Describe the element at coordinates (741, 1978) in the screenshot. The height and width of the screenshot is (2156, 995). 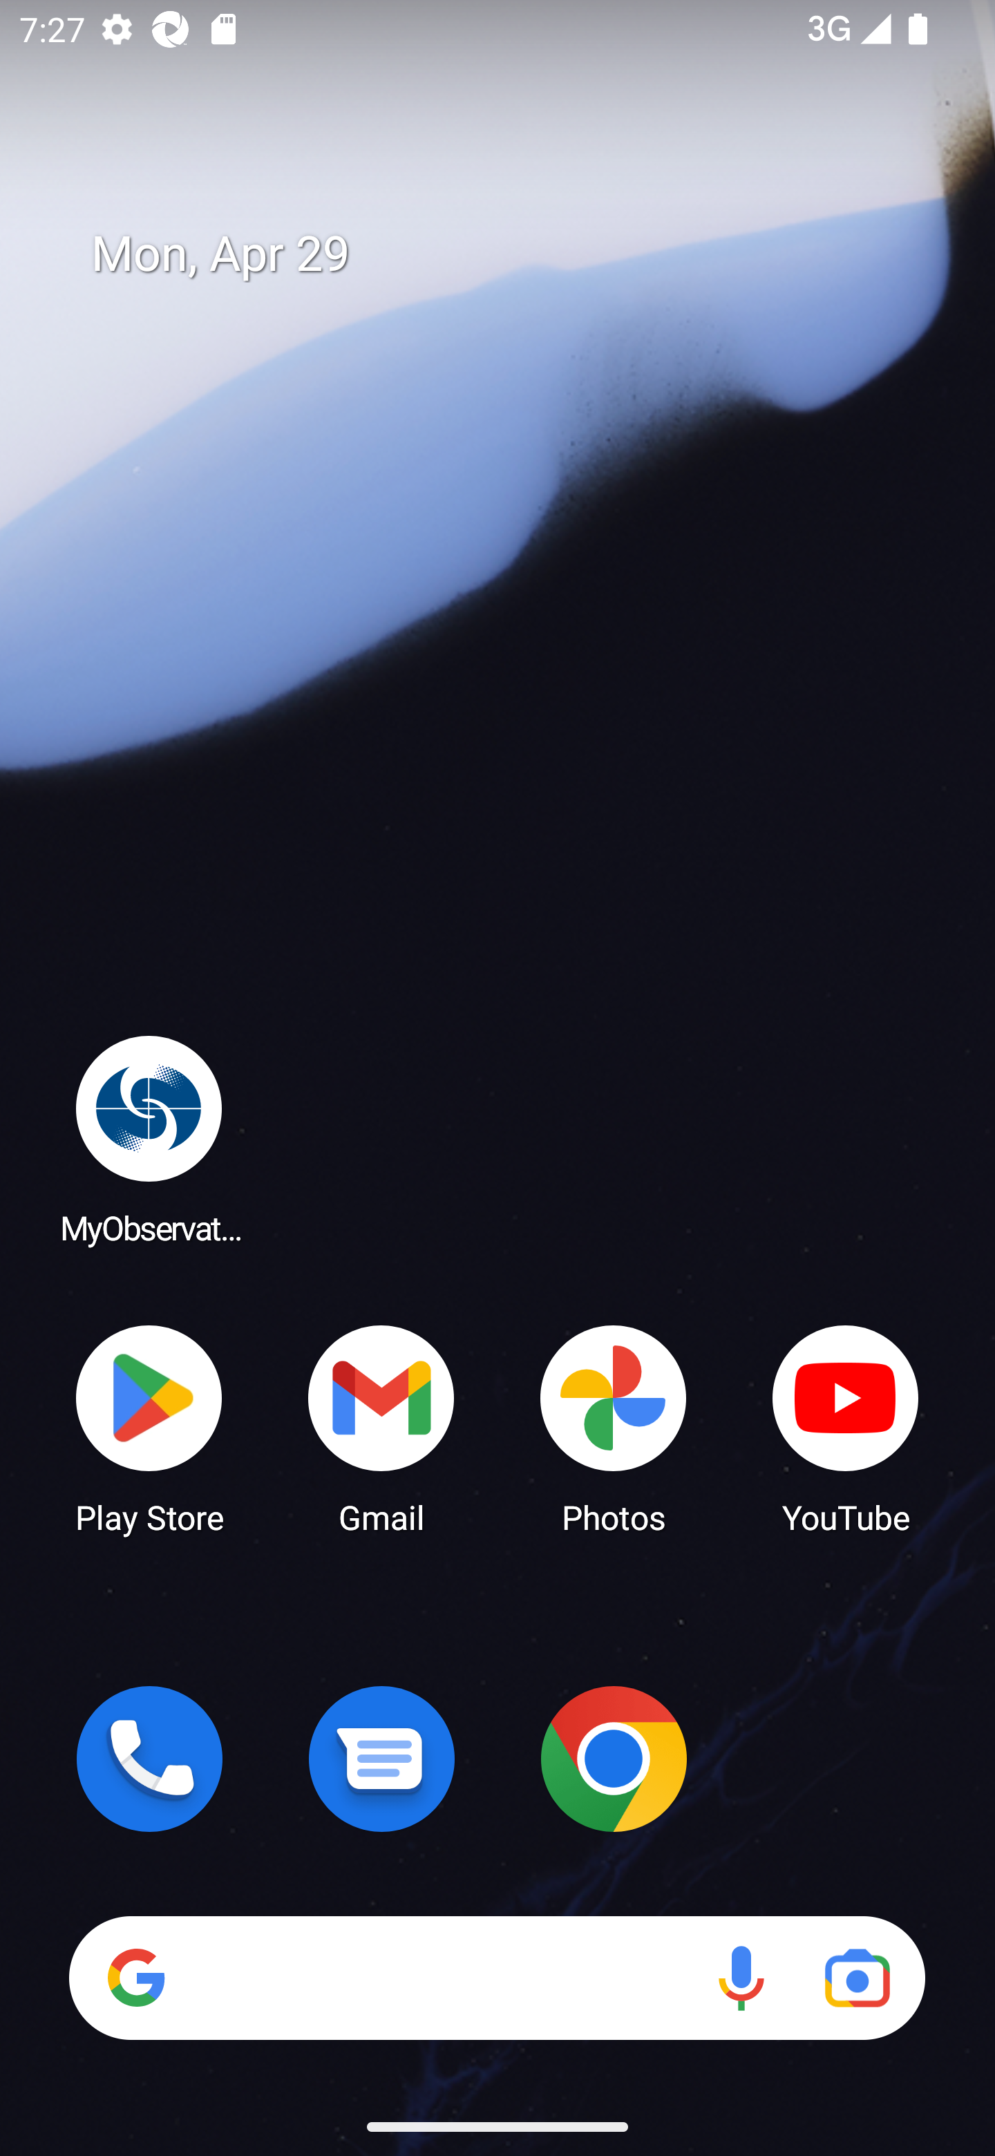
I see `Voice search` at that location.